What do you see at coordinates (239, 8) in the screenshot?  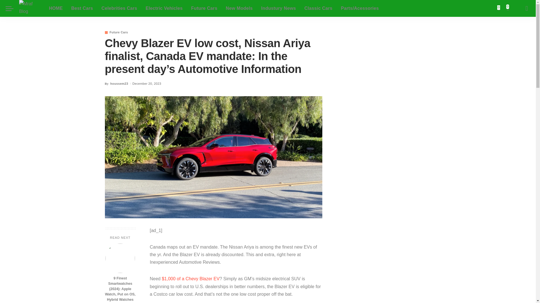 I see `New Models` at bounding box center [239, 8].